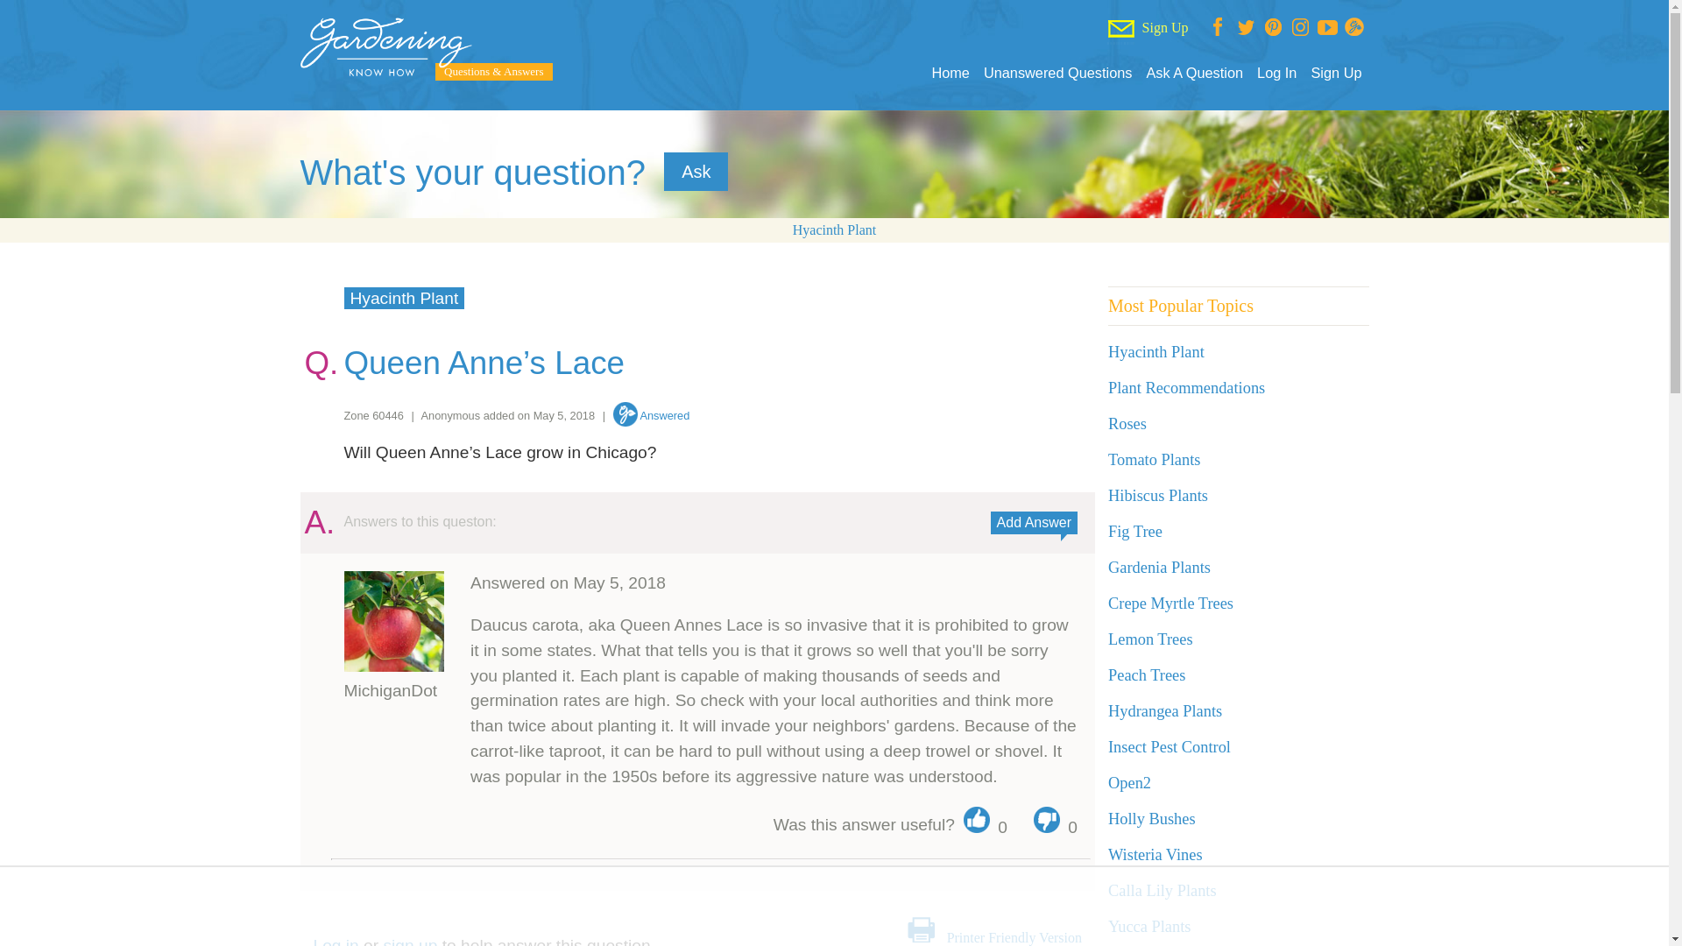 This screenshot has width=1682, height=946. What do you see at coordinates (1014, 937) in the screenshot?
I see `Printer Friendly Version` at bounding box center [1014, 937].